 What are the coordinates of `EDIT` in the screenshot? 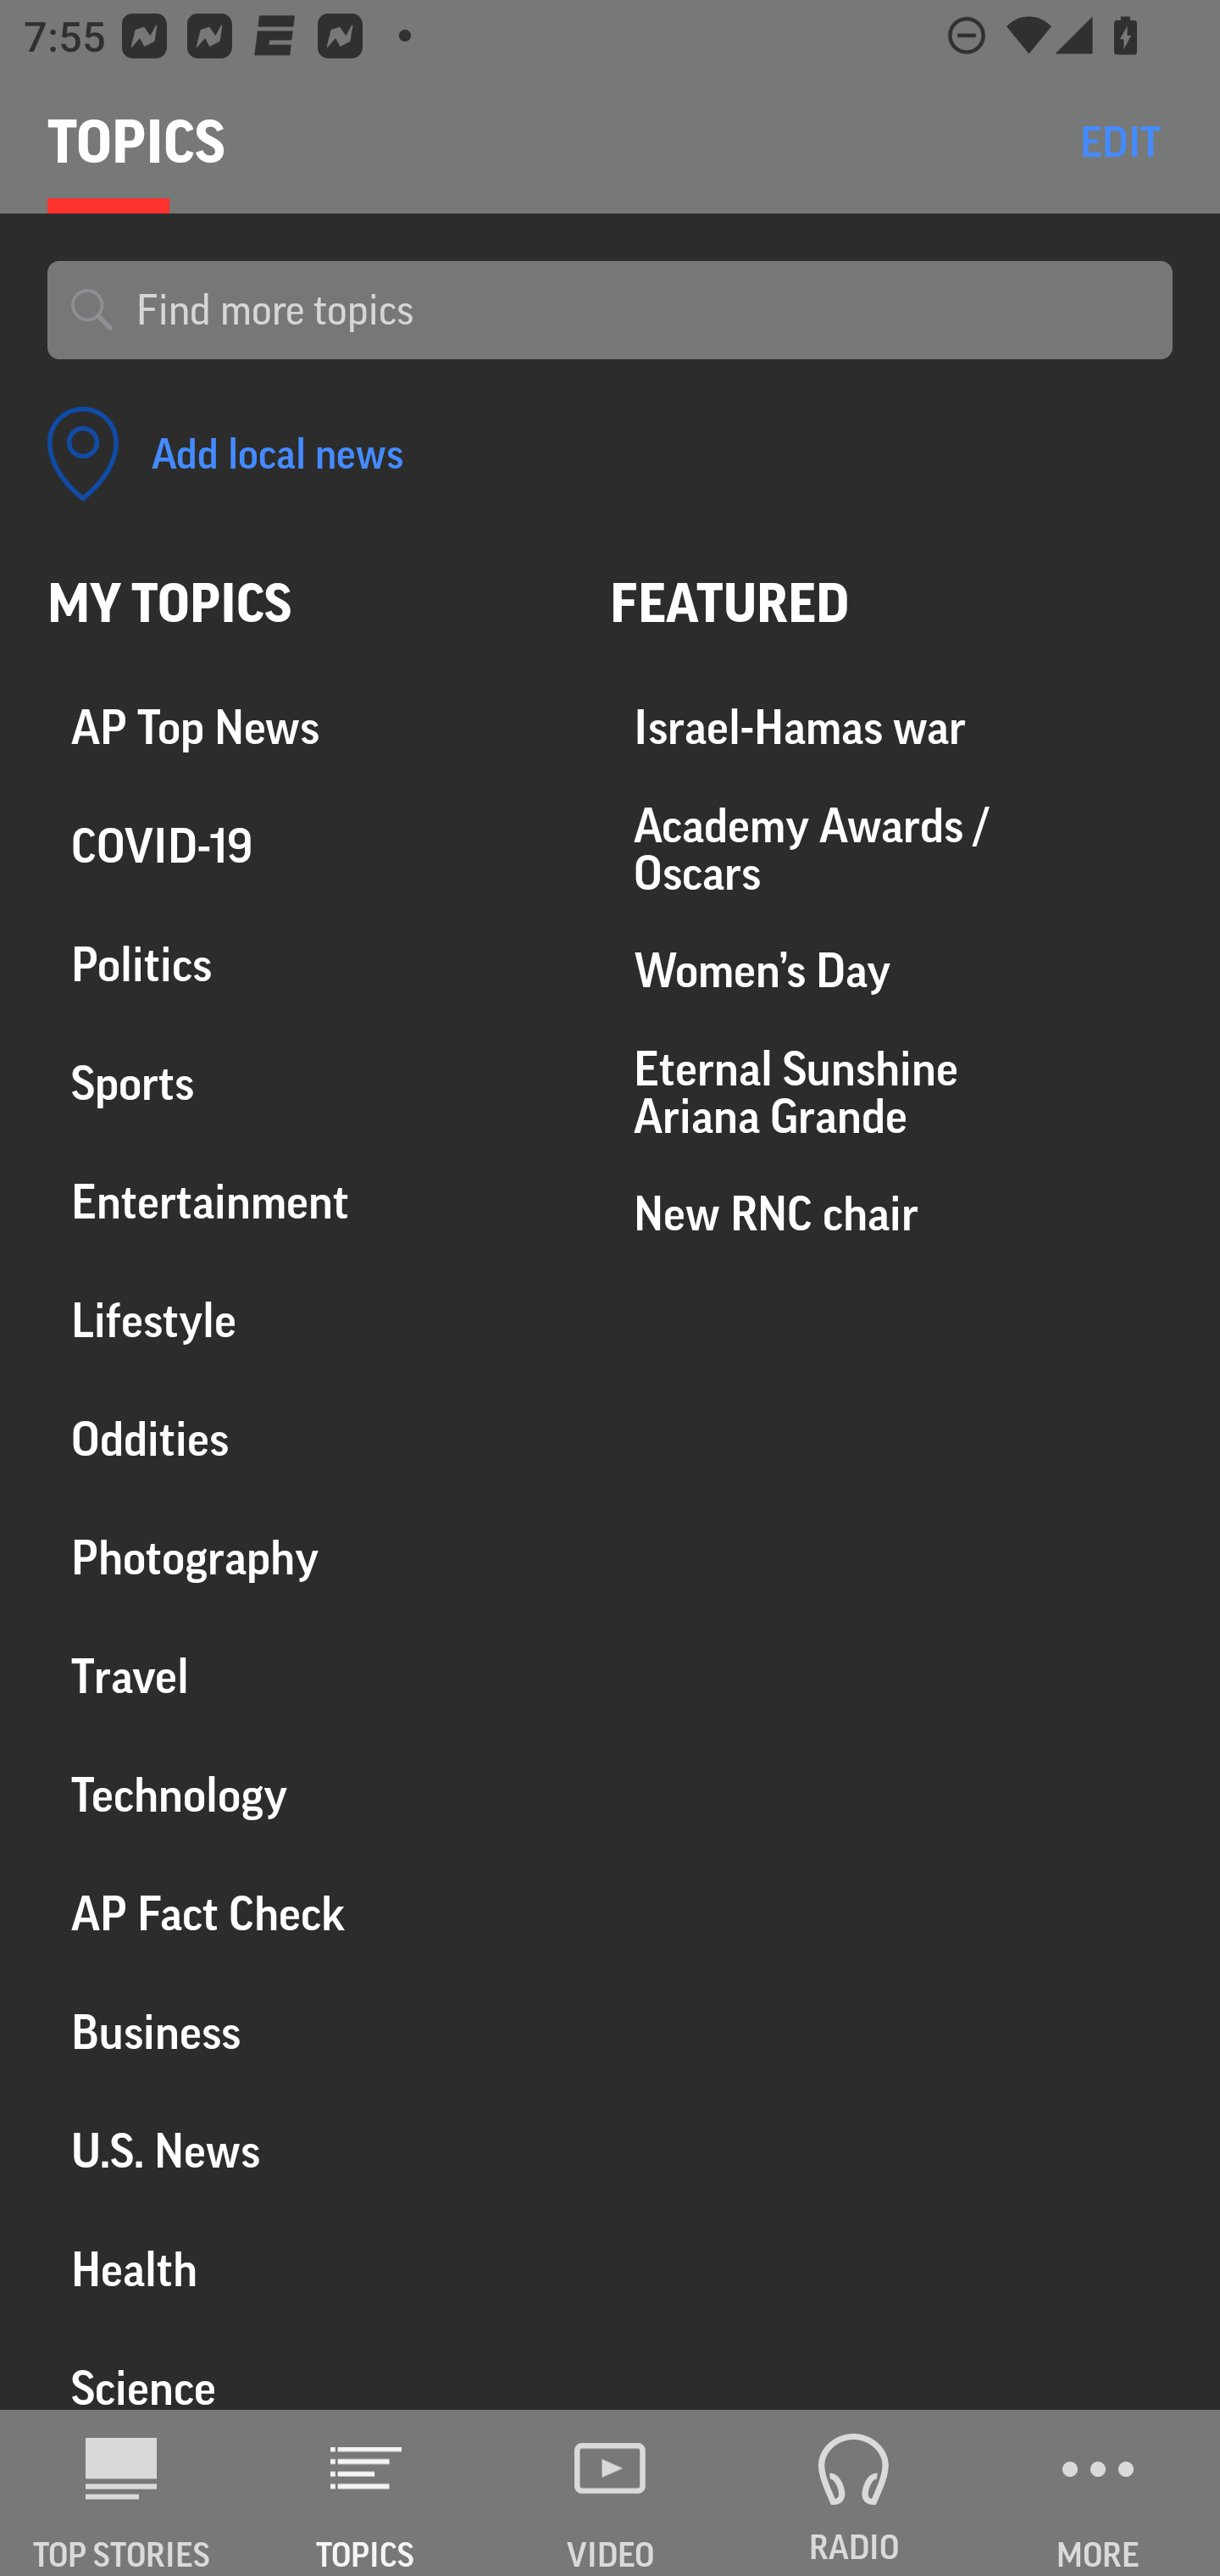 It's located at (1120, 141).